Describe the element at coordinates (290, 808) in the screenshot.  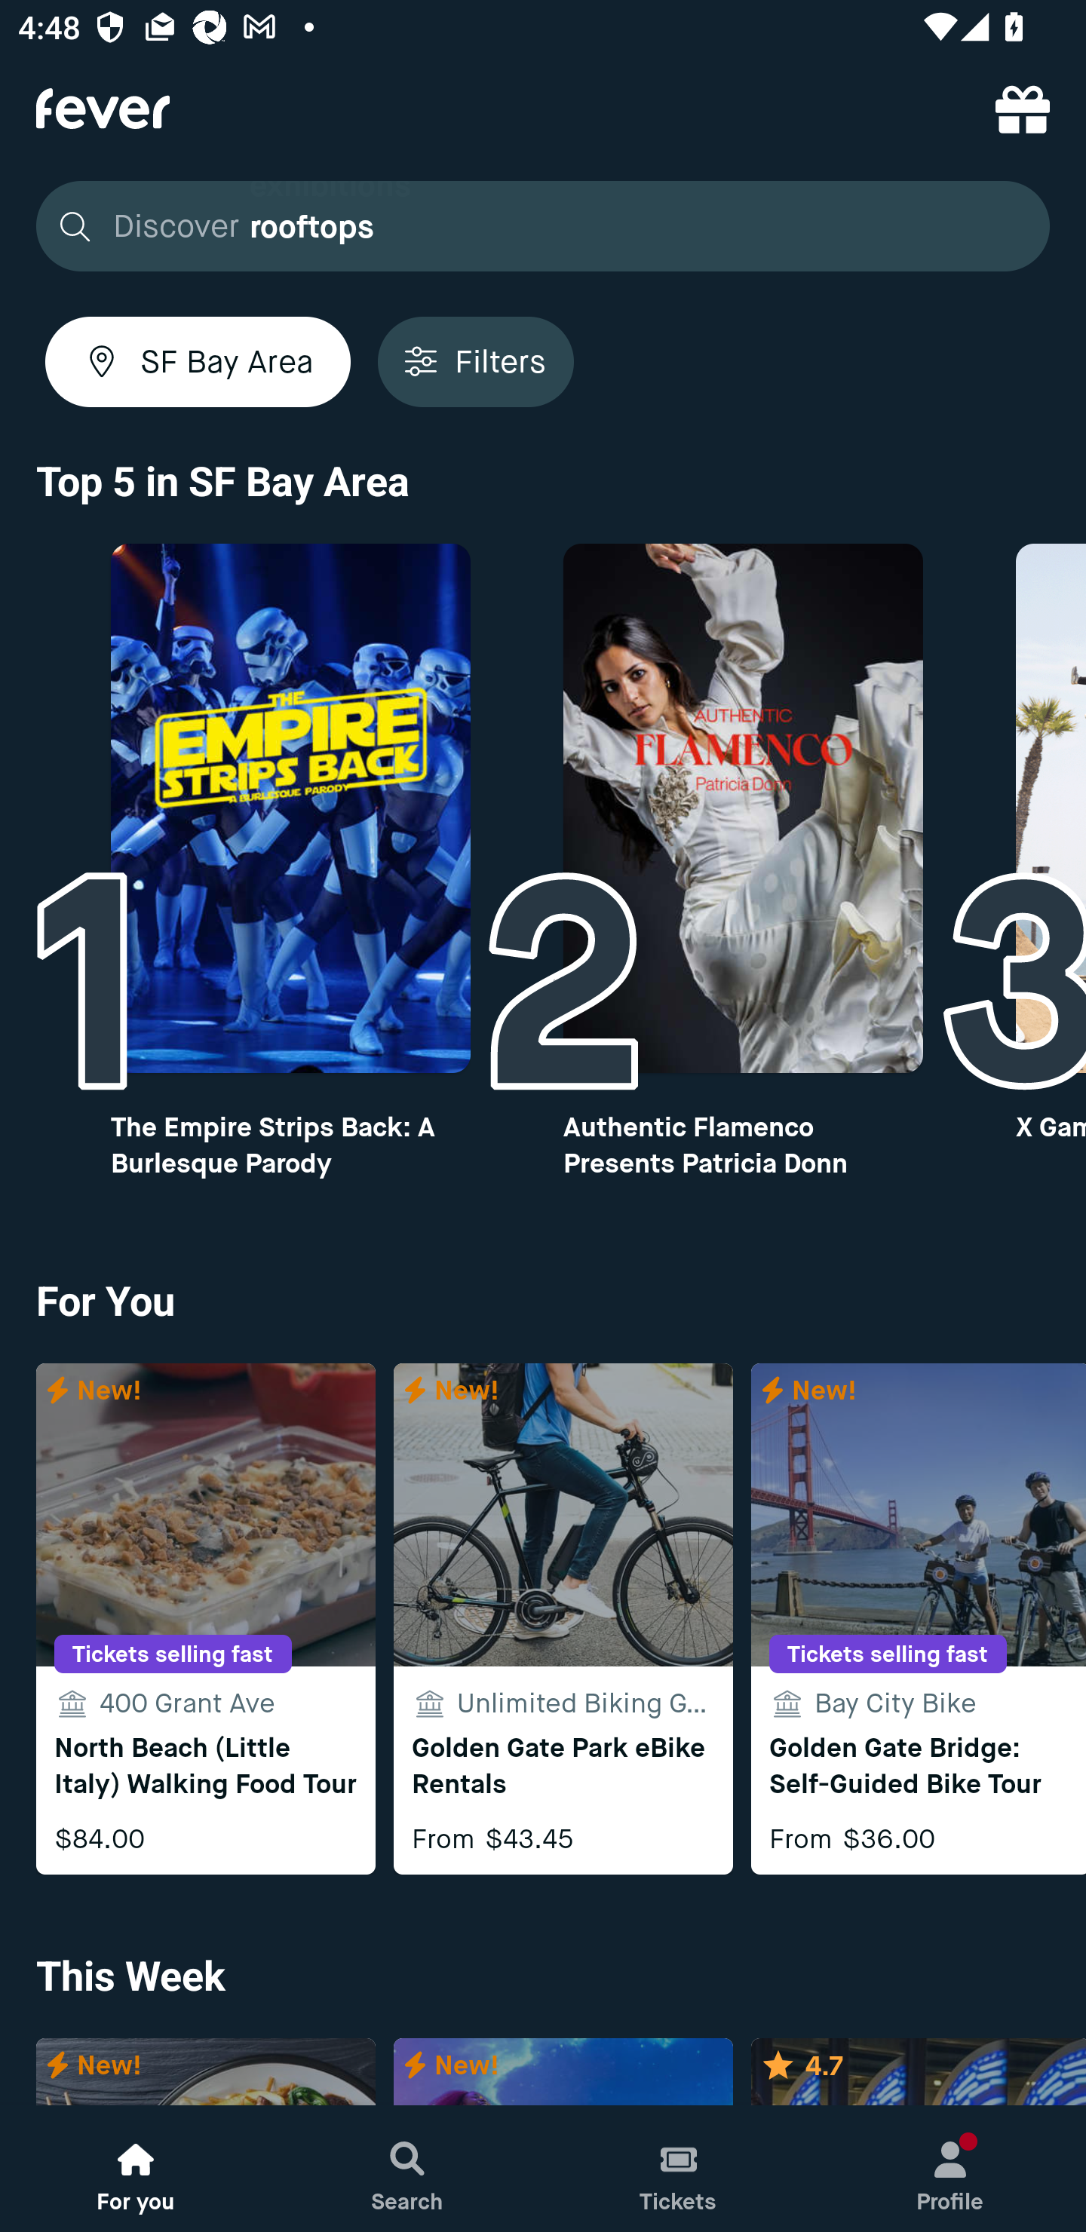
I see `Top10 image` at that location.